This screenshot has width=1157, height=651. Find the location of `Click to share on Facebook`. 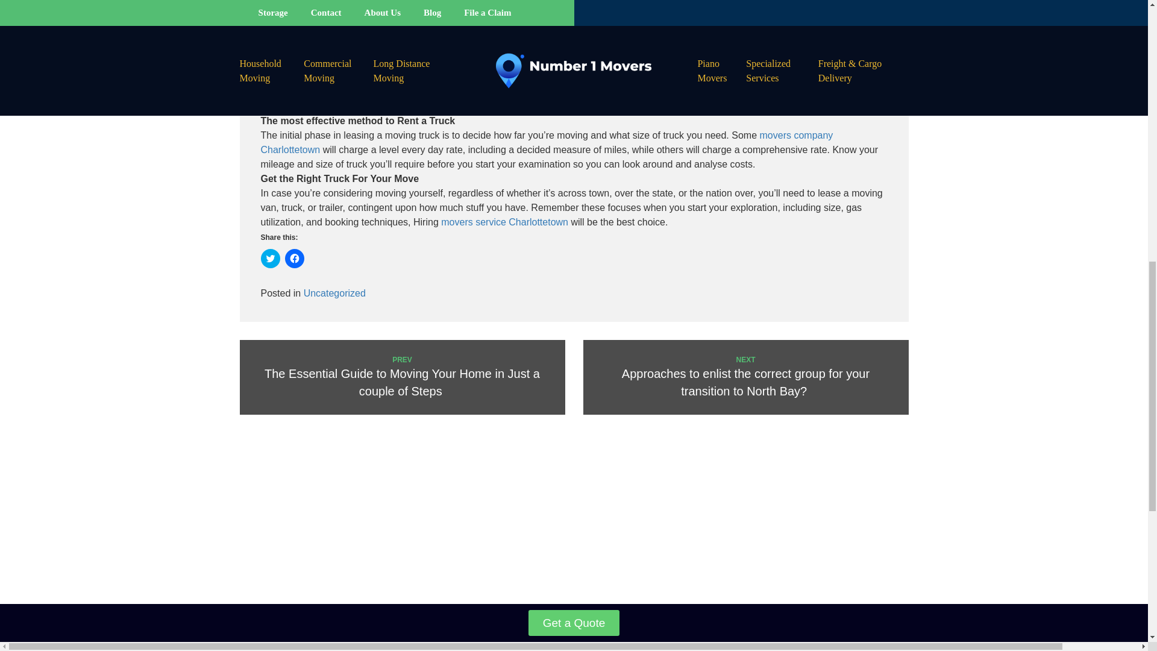

Click to share on Facebook is located at coordinates (294, 258).